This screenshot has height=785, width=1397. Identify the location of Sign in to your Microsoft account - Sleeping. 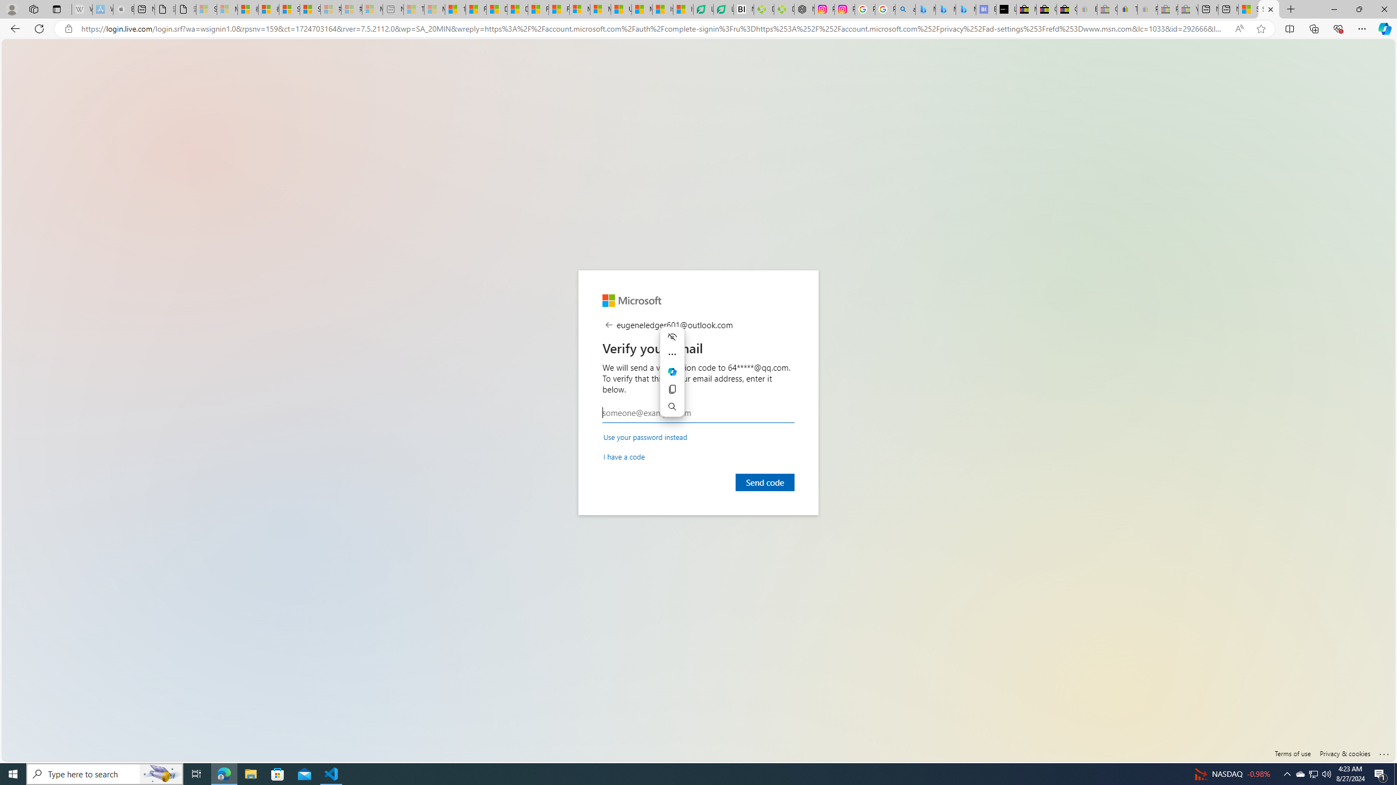
(206, 9).